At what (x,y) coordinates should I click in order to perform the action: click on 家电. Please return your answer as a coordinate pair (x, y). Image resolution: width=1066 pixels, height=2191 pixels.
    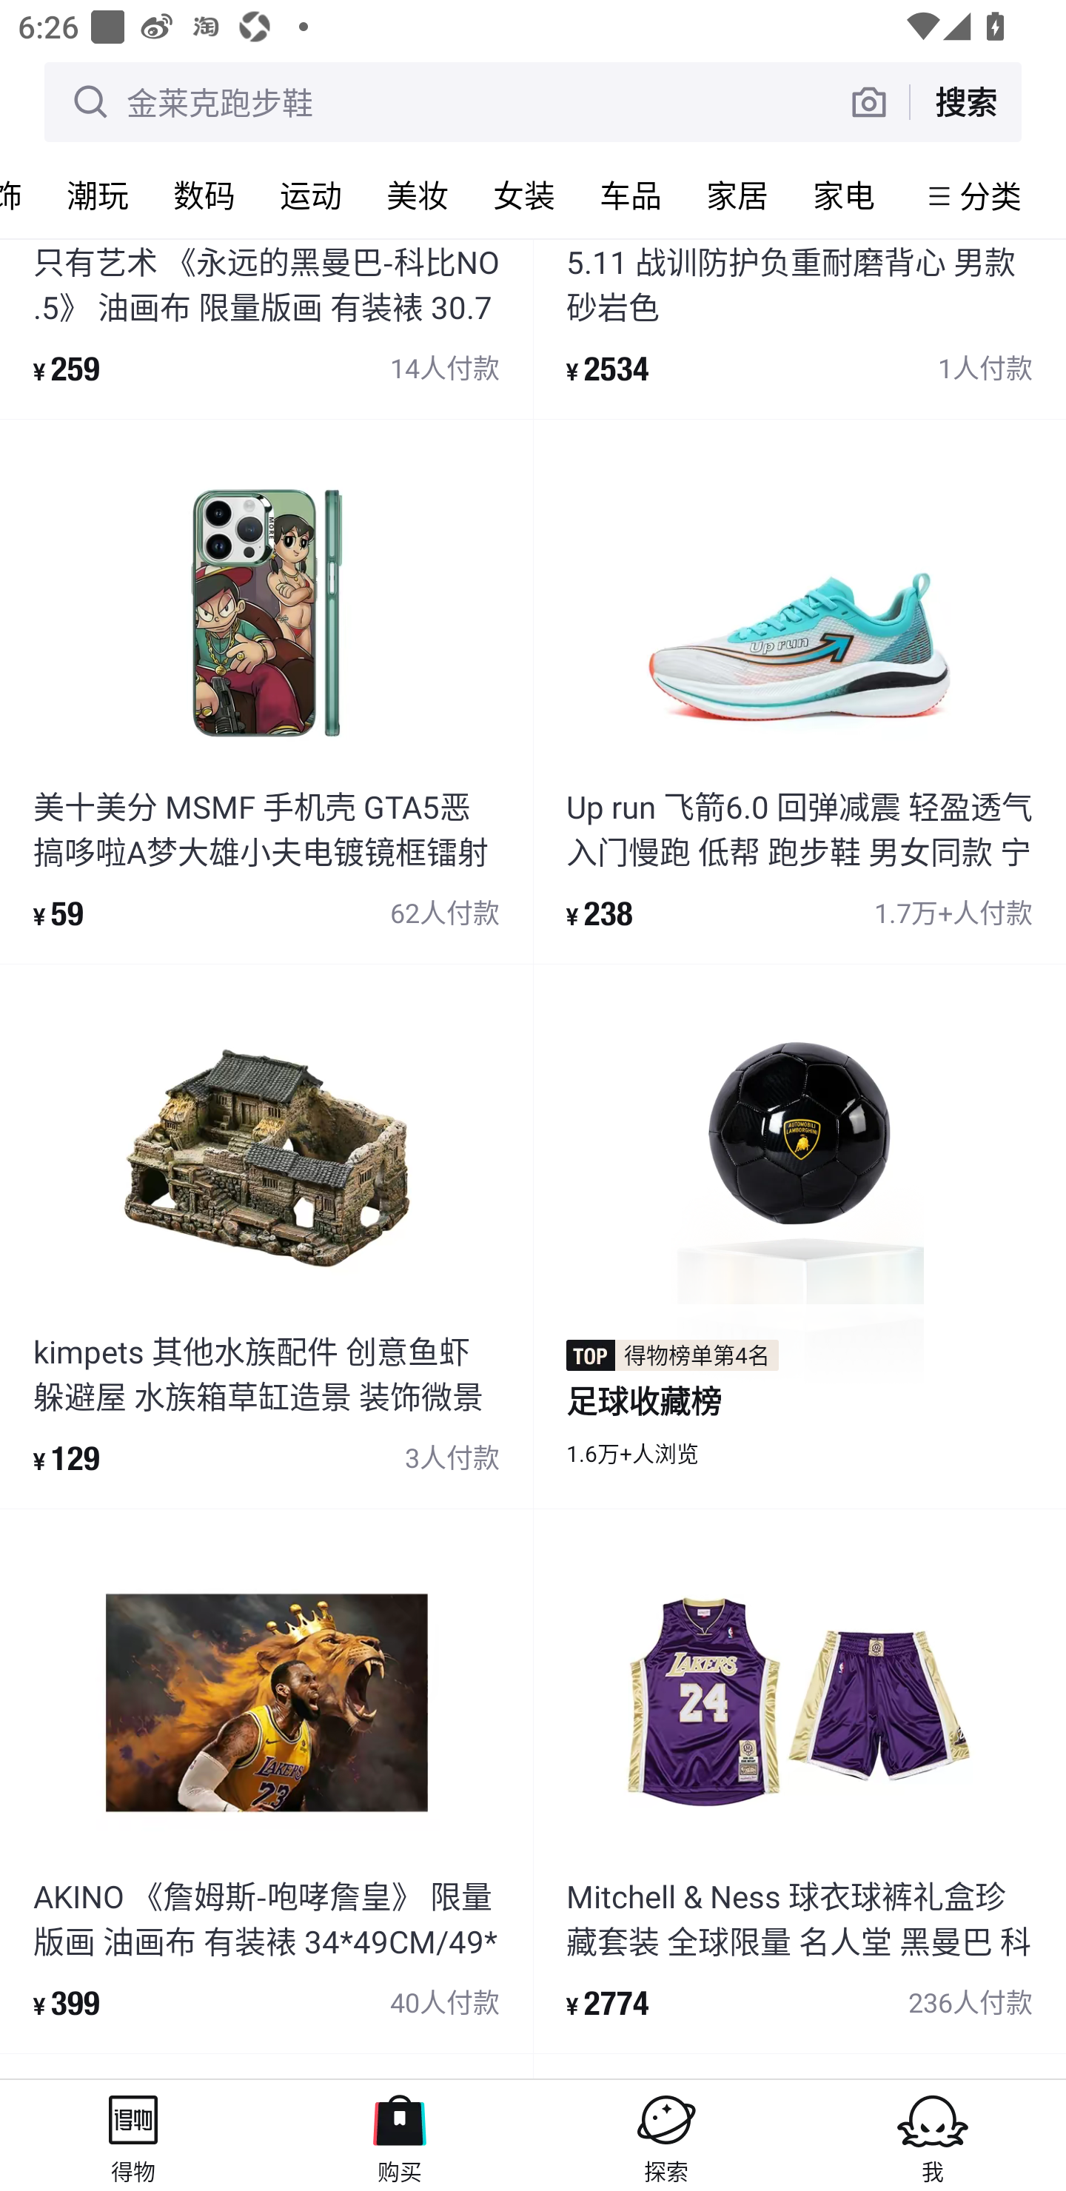
    Looking at the image, I should click on (844, 195).